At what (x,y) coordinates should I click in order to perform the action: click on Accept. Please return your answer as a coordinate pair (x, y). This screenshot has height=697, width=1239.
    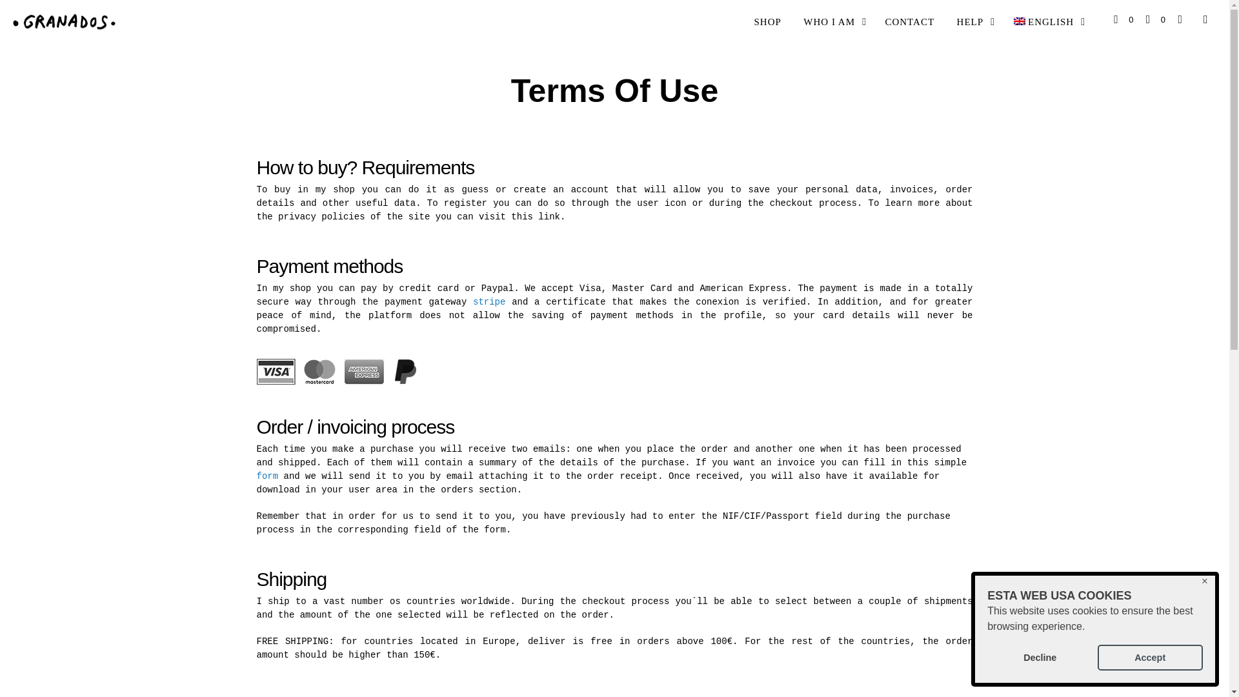
    Looking at the image, I should click on (1150, 657).